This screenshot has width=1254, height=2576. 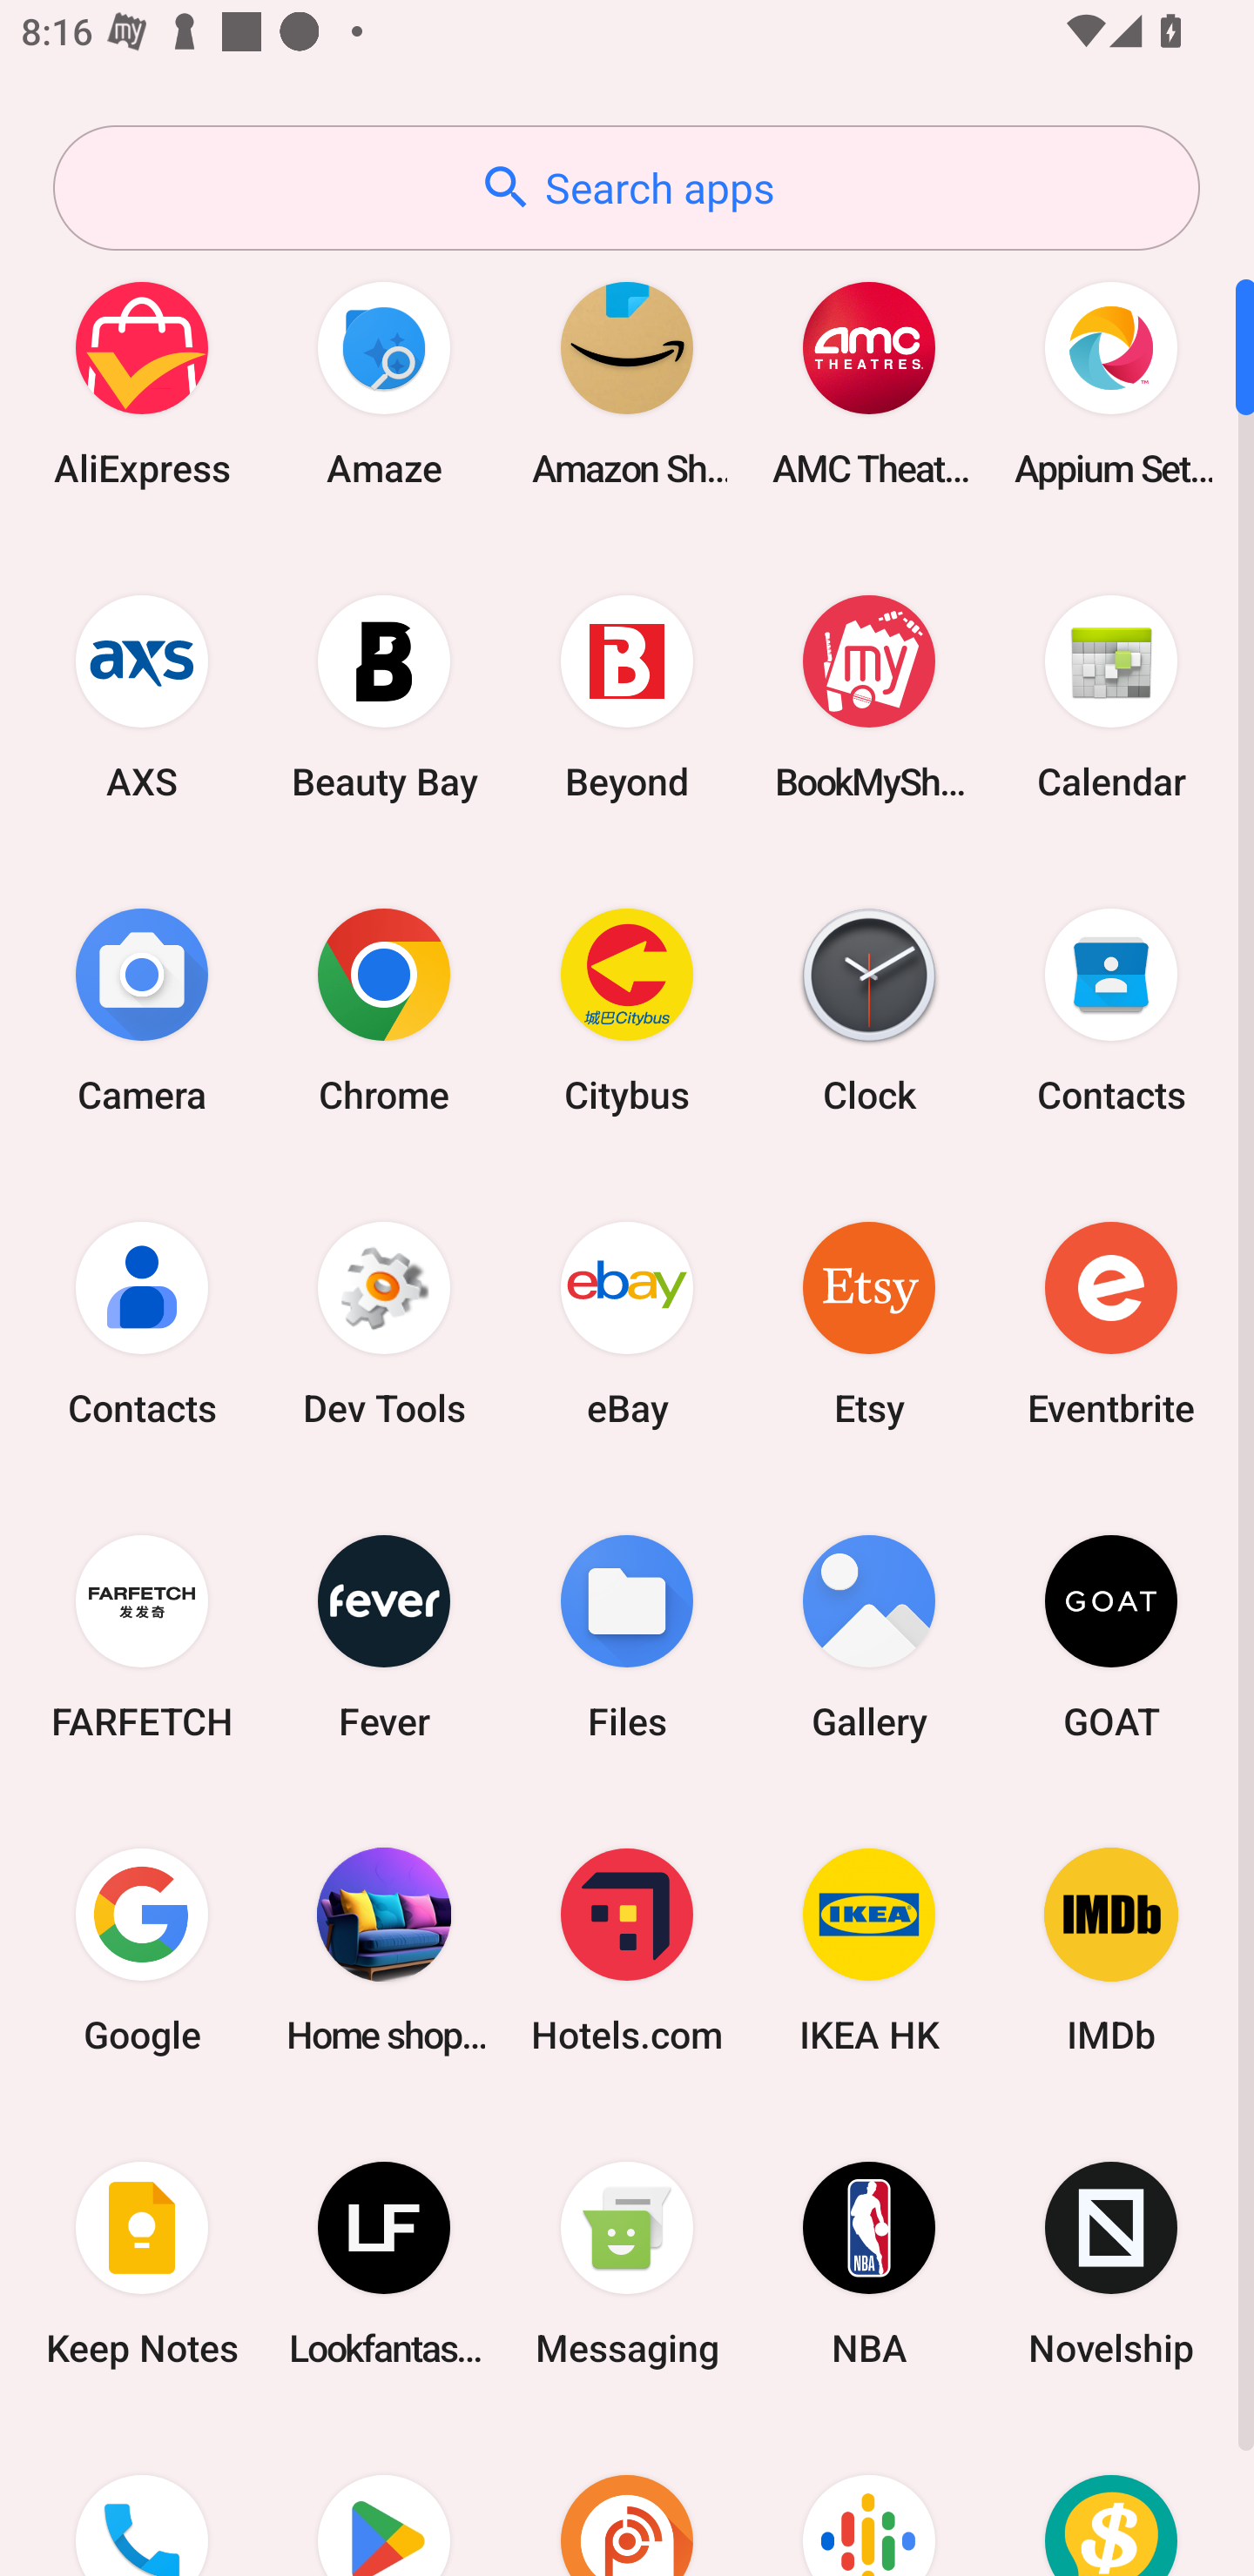 What do you see at coordinates (627, 1323) in the screenshot?
I see `eBay` at bounding box center [627, 1323].